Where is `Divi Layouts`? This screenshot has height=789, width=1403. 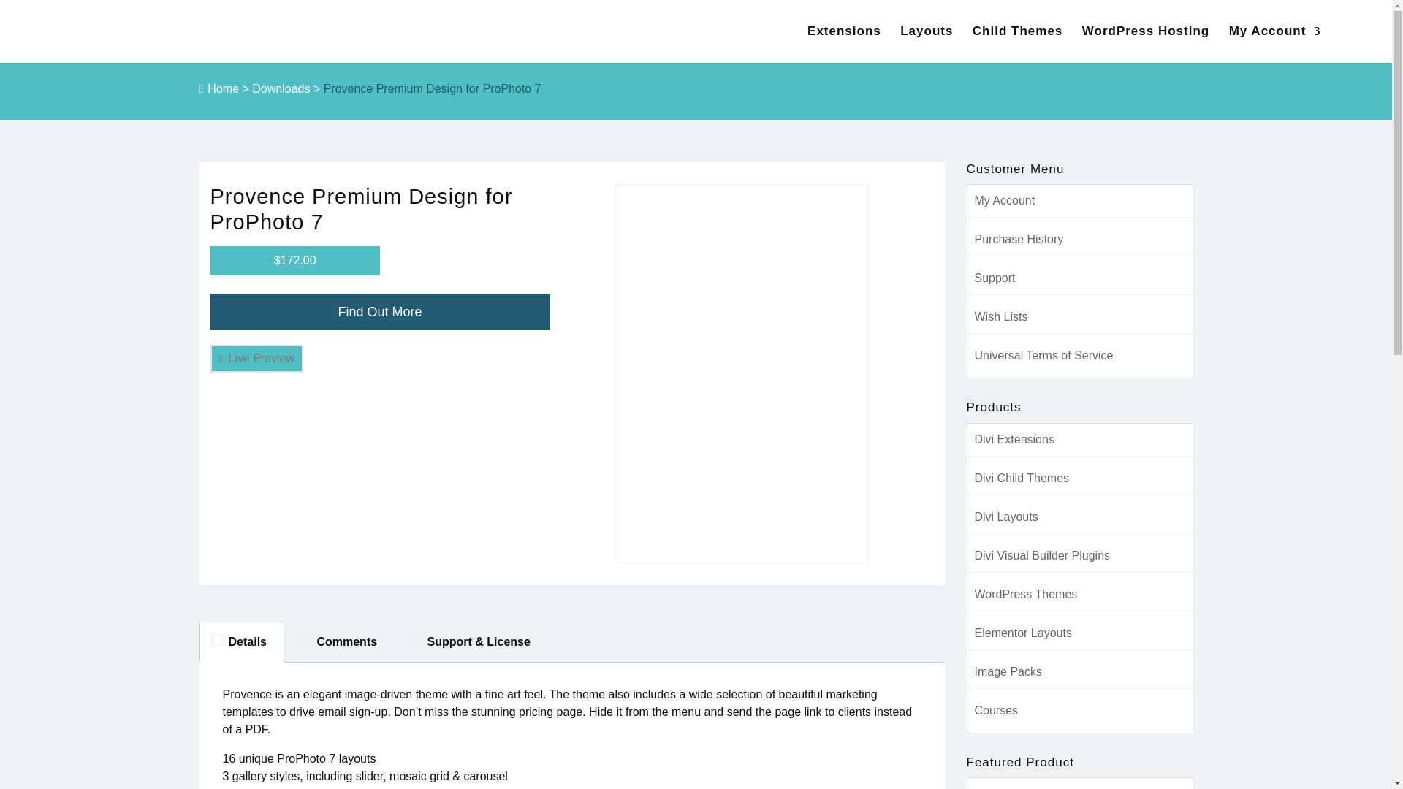
Divi Layouts is located at coordinates (1006, 517).